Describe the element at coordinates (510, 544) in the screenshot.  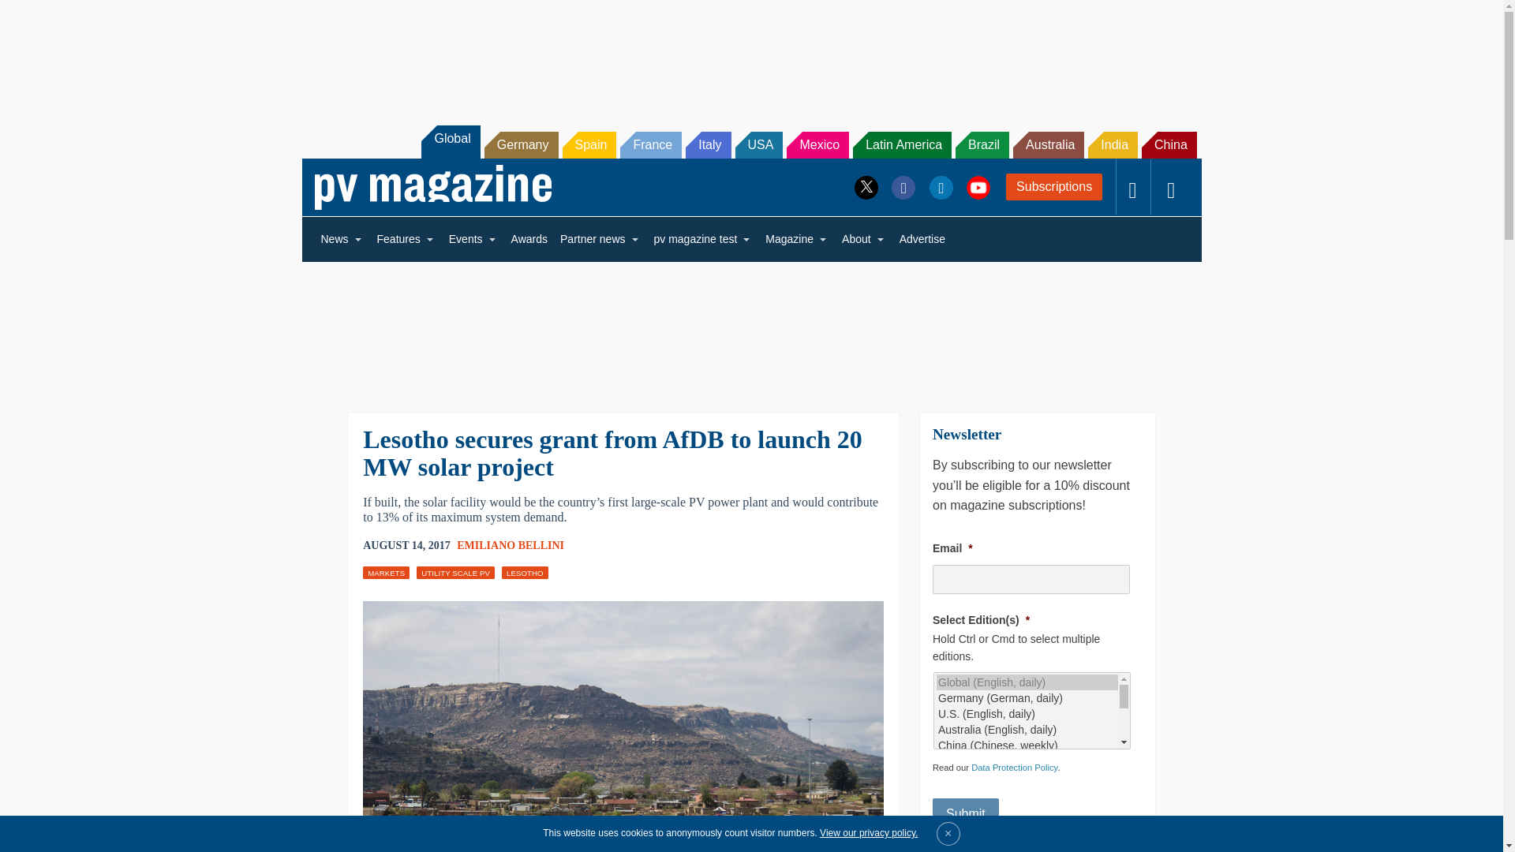
I see `Posts by Emiliano Bellini` at that location.